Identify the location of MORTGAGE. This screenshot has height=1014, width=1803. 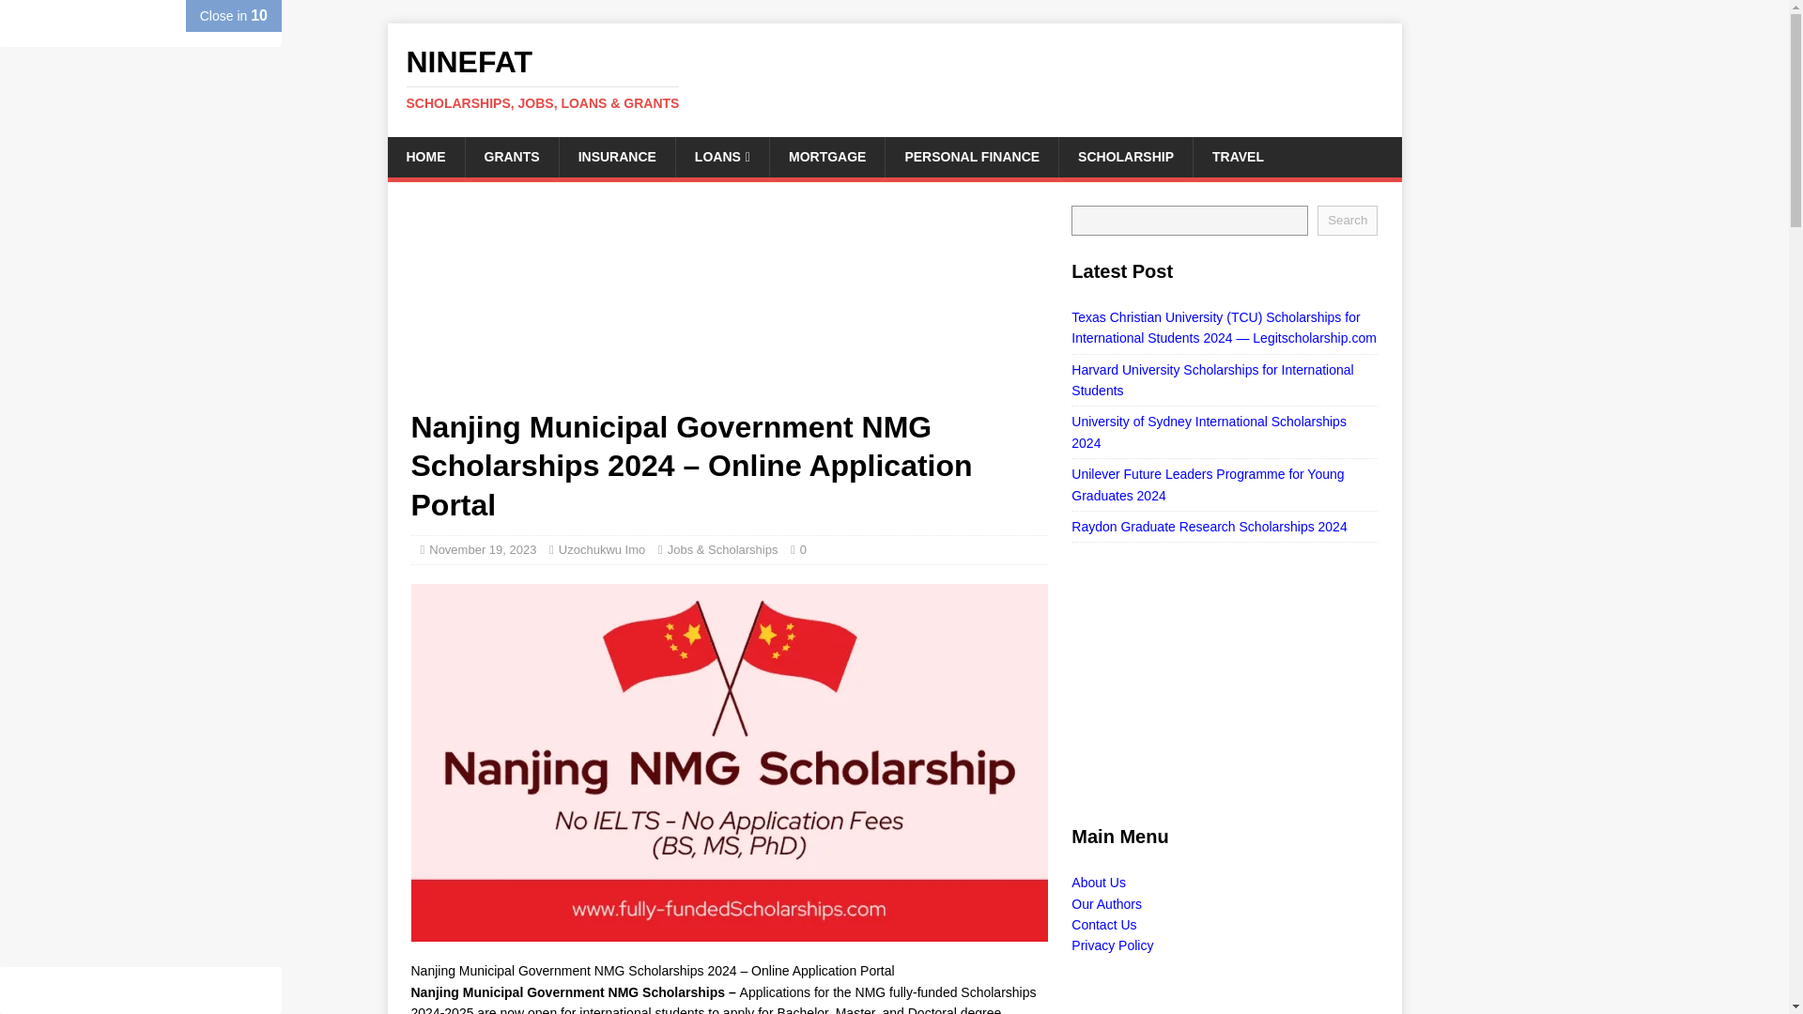
(826, 156).